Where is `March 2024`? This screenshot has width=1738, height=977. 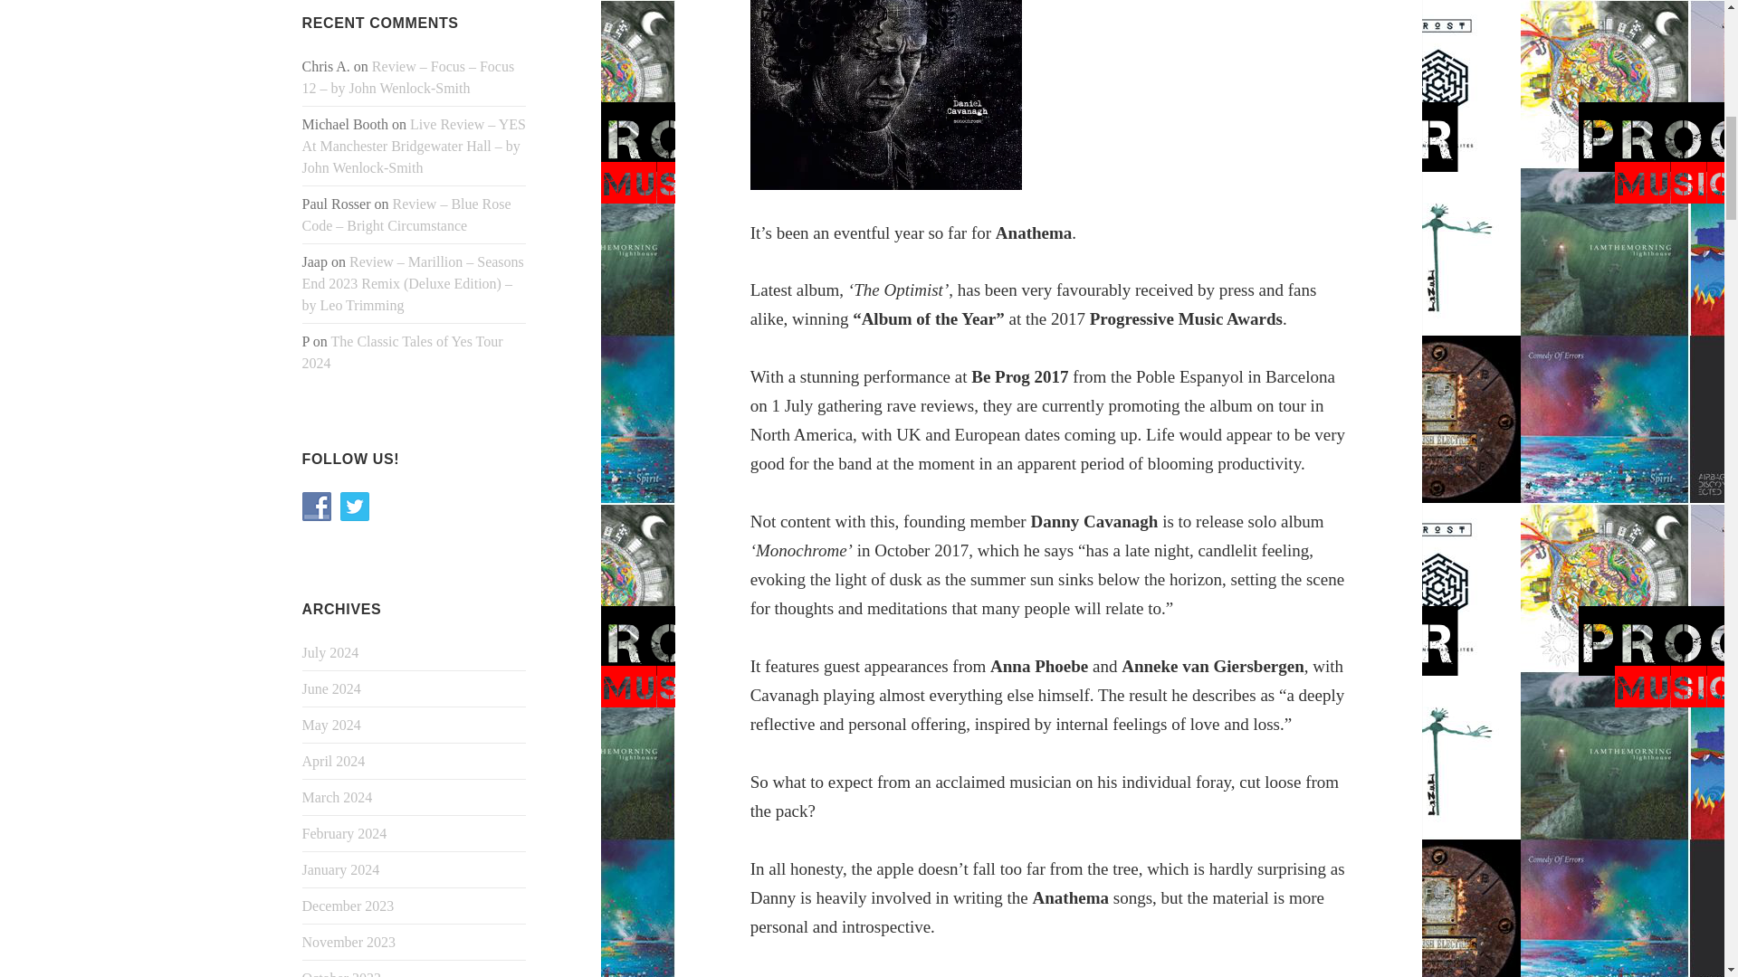 March 2024 is located at coordinates (338, 796).